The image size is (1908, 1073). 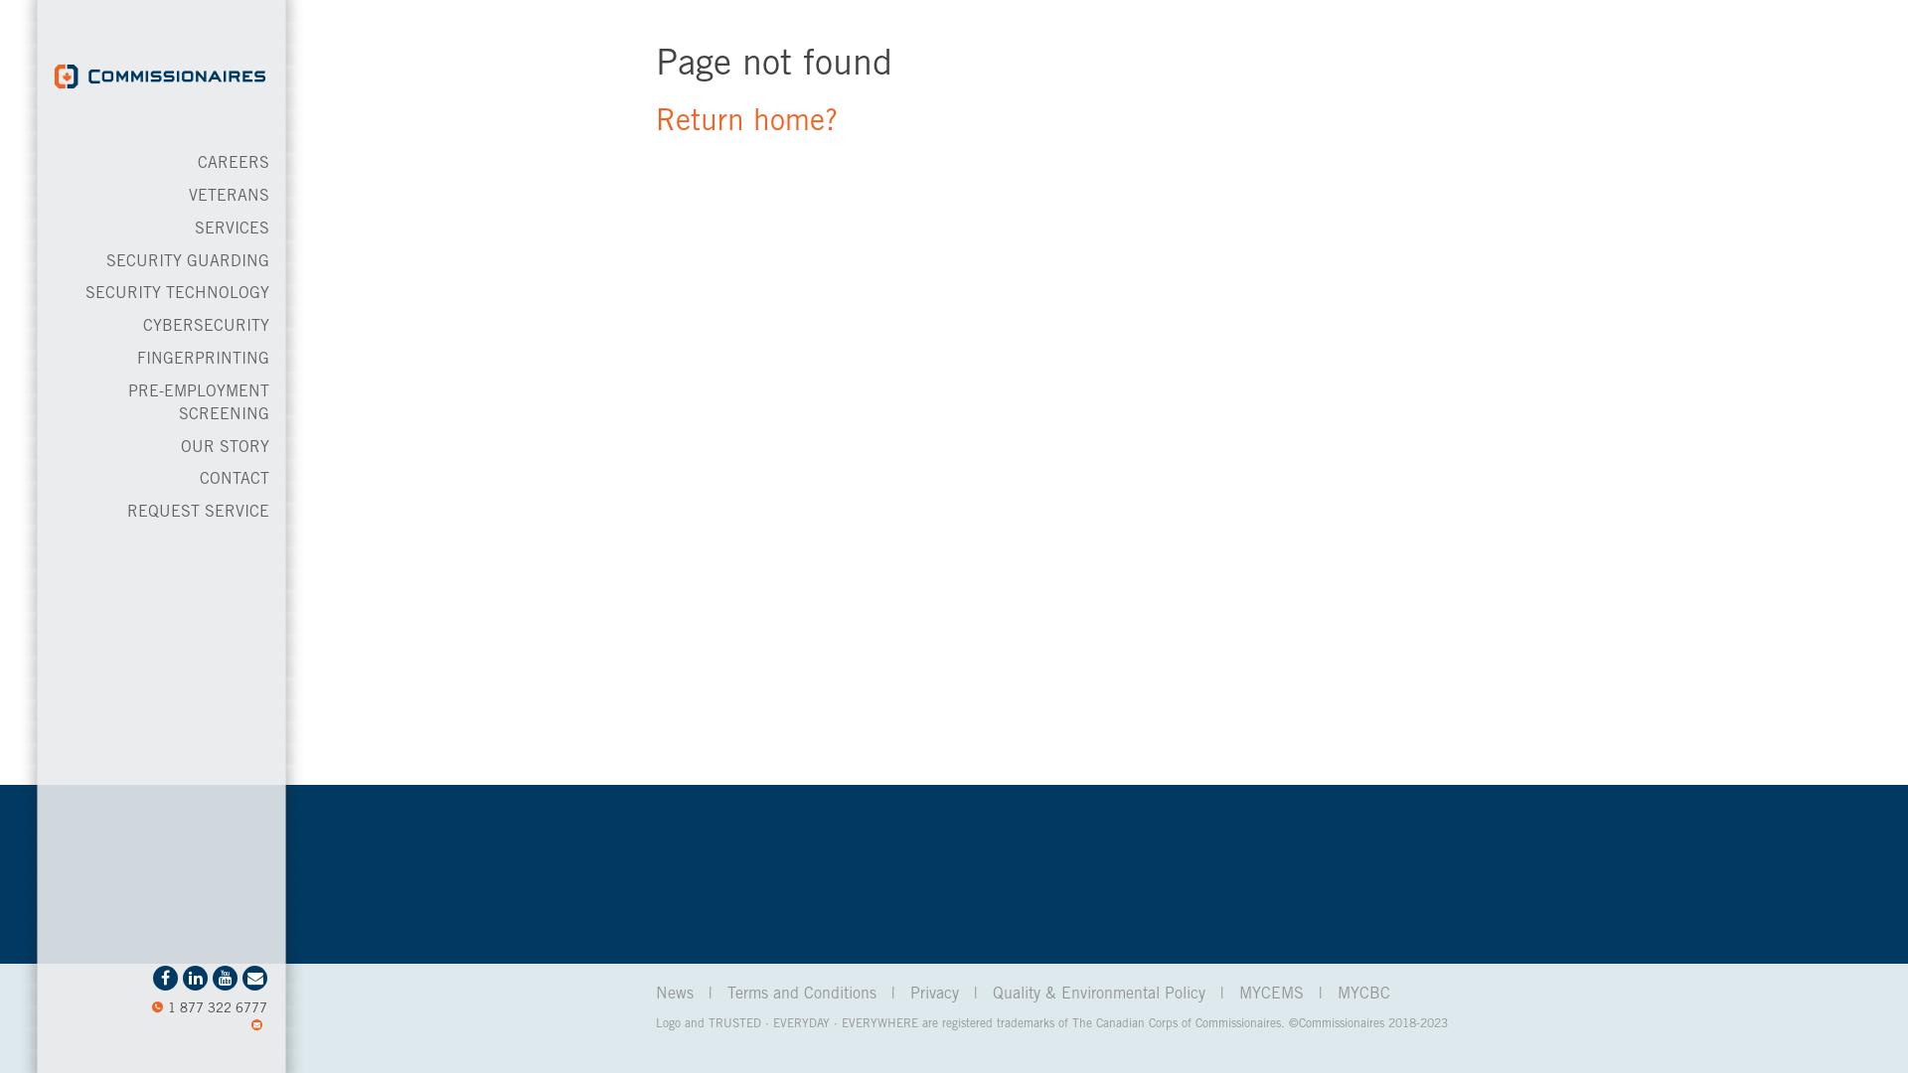 What do you see at coordinates (747, 123) in the screenshot?
I see `Return home?` at bounding box center [747, 123].